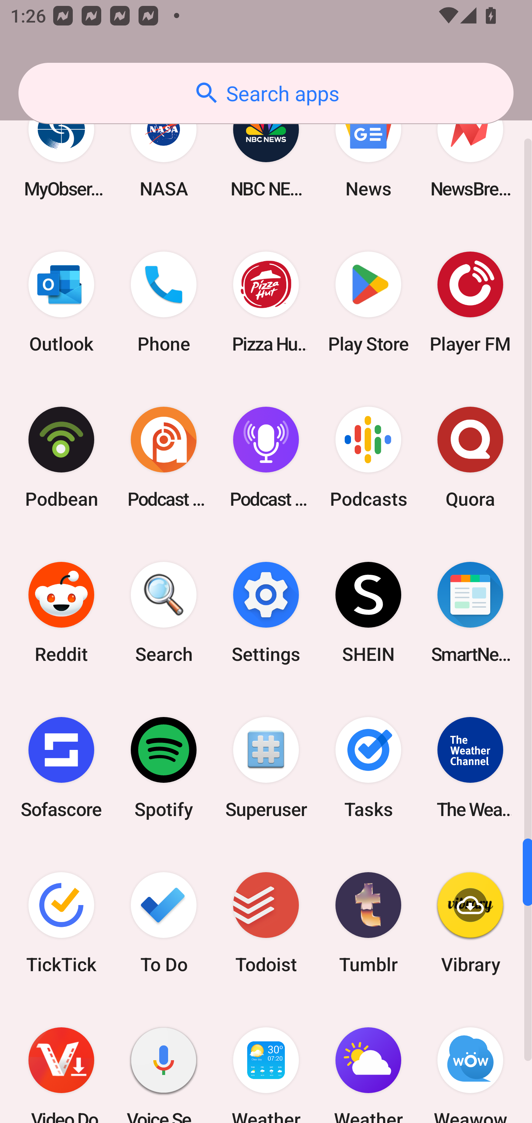 This screenshot has height=1123, width=532. I want to click on Weather, so click(368, 1062).